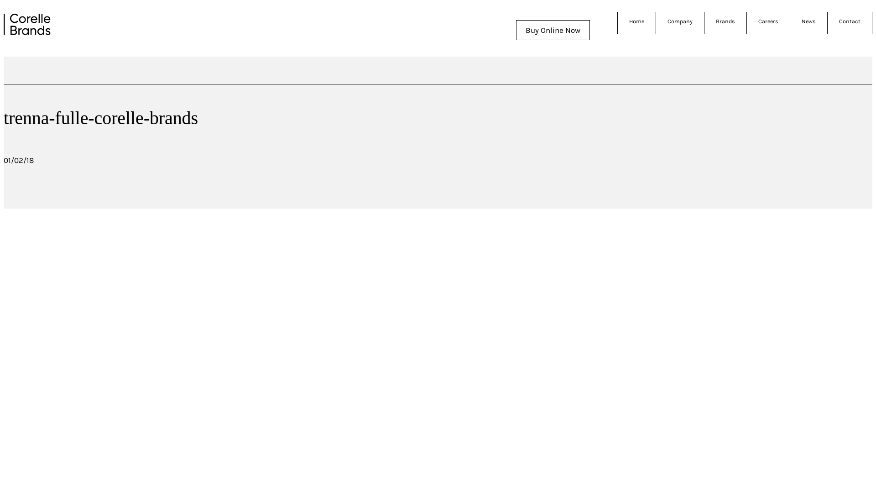 This screenshot has height=493, width=876. What do you see at coordinates (680, 21) in the screenshot?
I see `Company` at bounding box center [680, 21].